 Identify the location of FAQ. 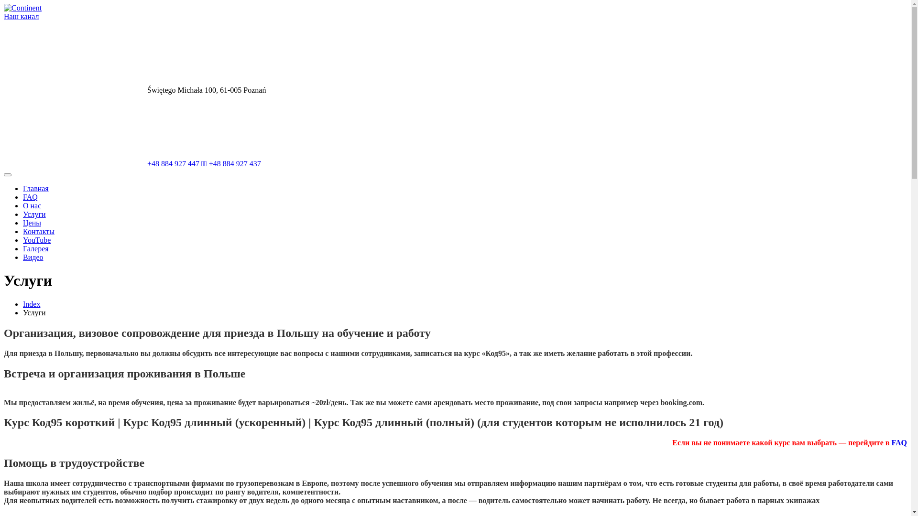
(899, 442).